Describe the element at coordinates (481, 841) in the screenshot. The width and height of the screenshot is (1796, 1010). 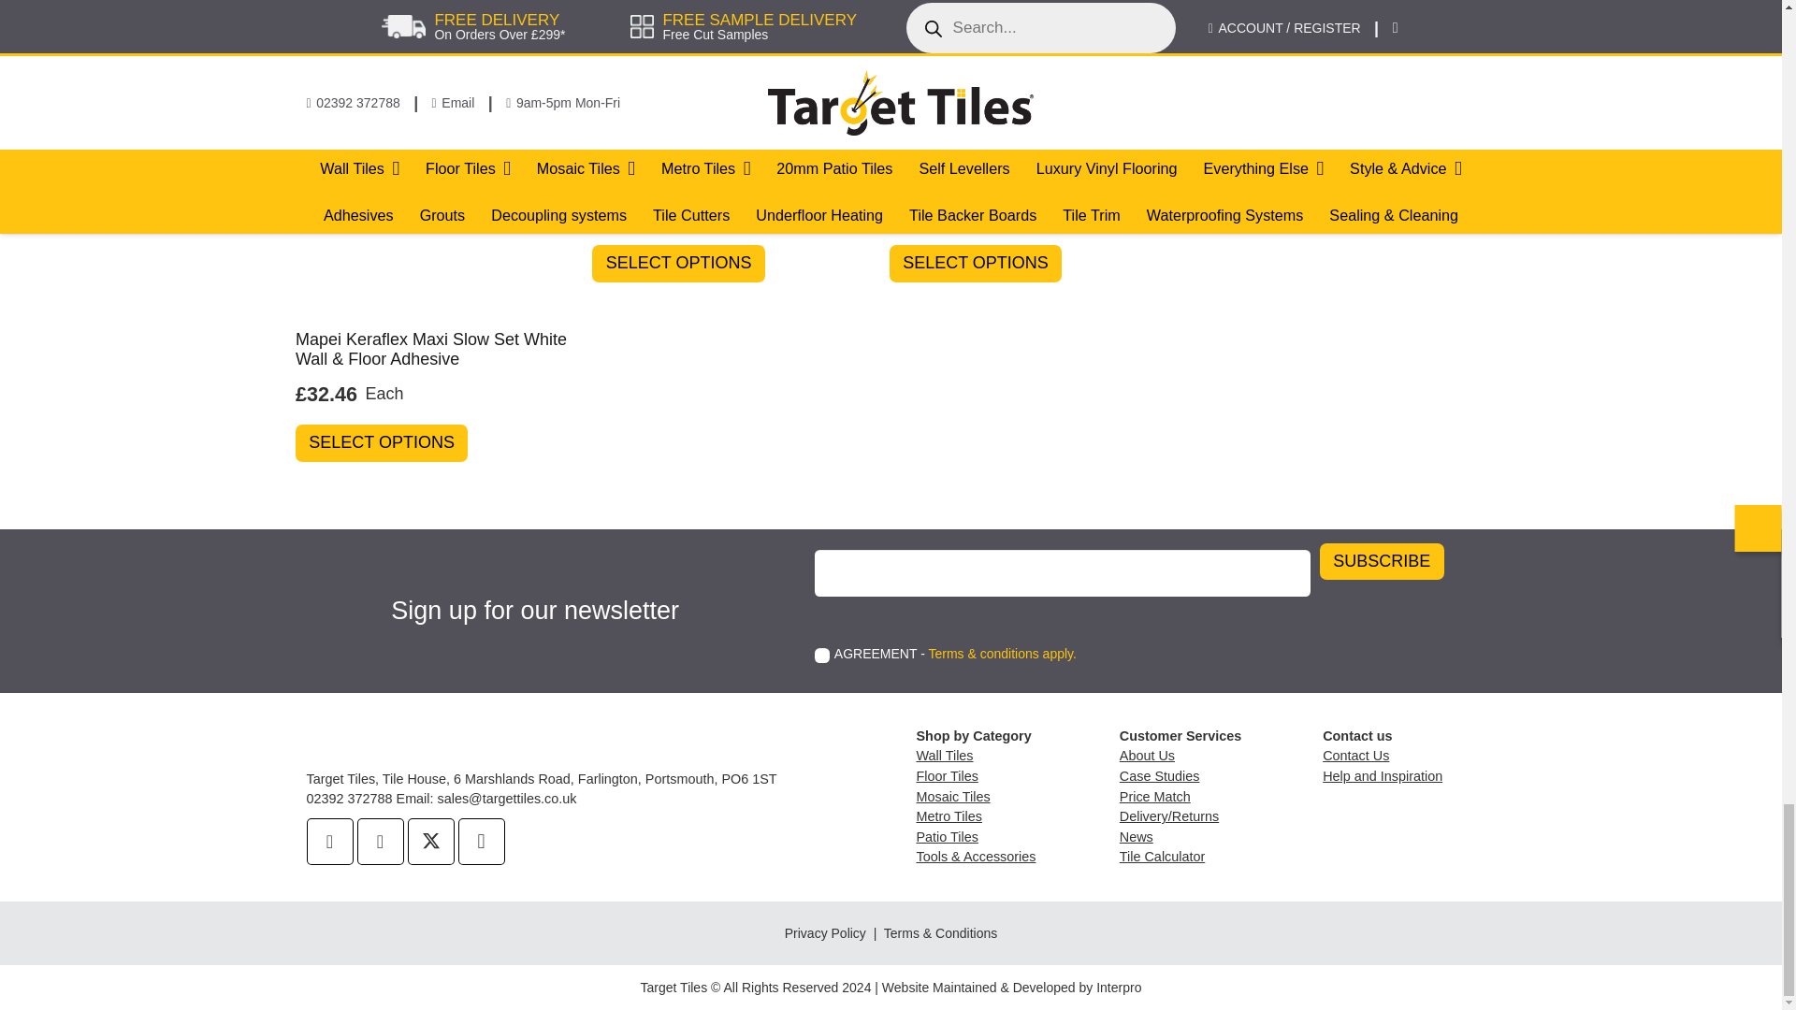
I see `Instagram` at that location.